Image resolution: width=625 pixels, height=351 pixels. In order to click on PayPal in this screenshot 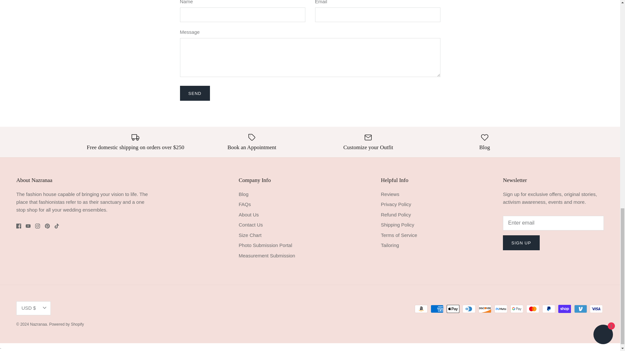, I will do `click(549, 309)`.